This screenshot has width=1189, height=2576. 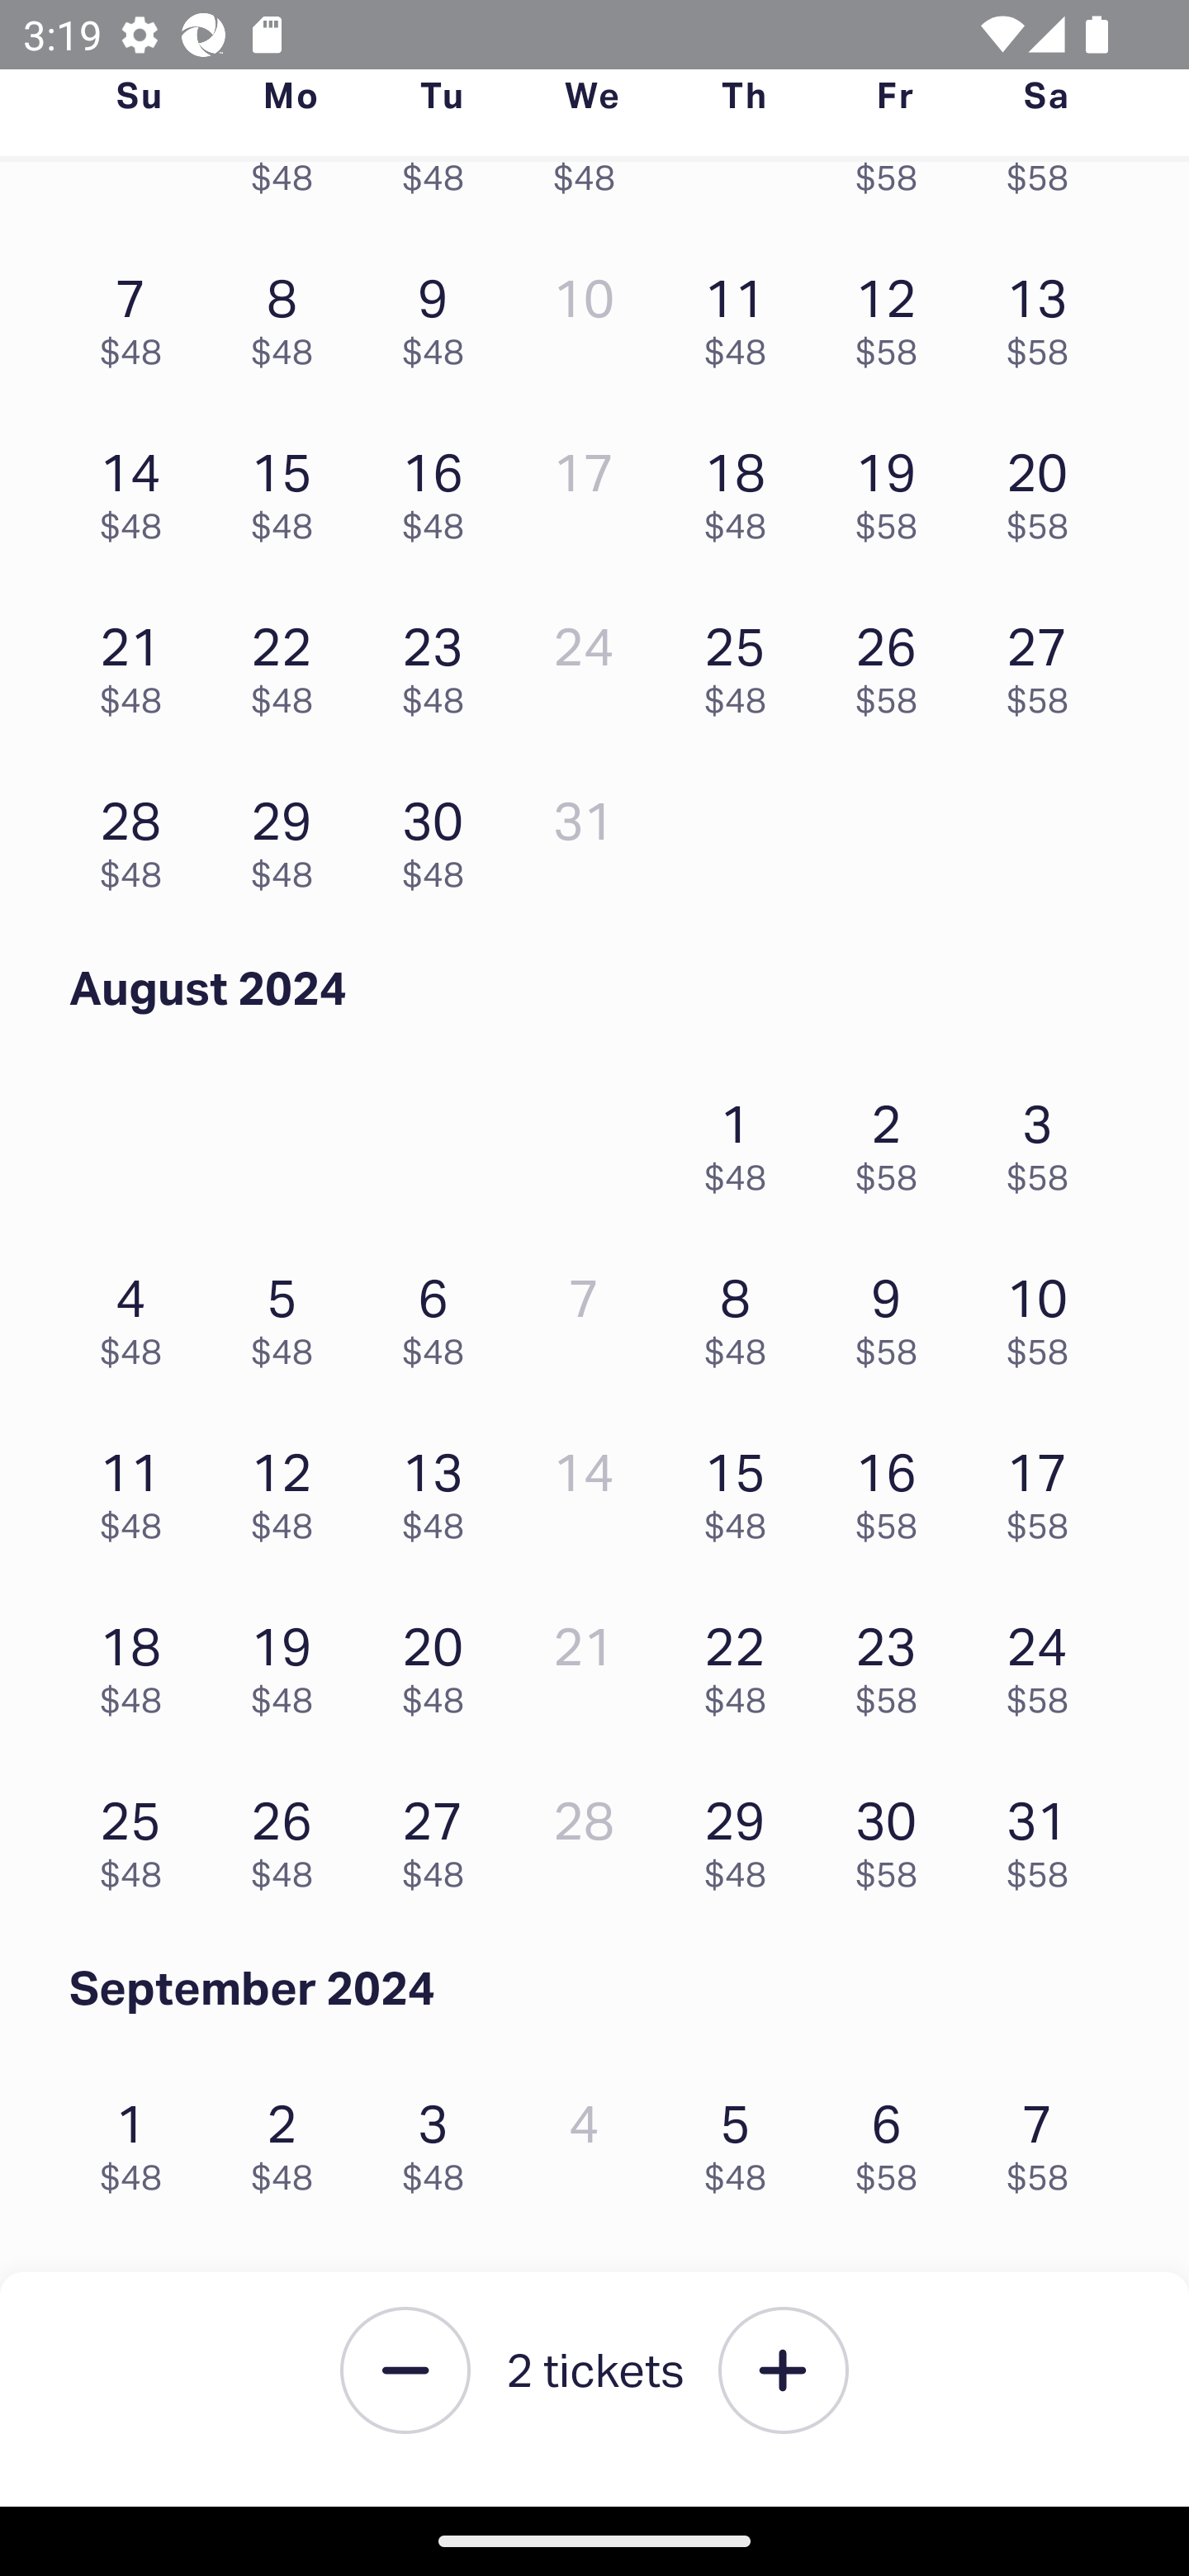 What do you see at coordinates (139, 1488) in the screenshot?
I see `11 $48` at bounding box center [139, 1488].